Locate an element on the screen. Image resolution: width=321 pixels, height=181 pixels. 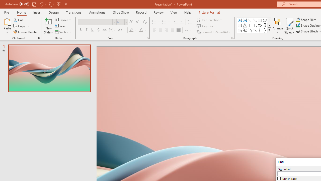
Arrange is located at coordinates (278, 26).